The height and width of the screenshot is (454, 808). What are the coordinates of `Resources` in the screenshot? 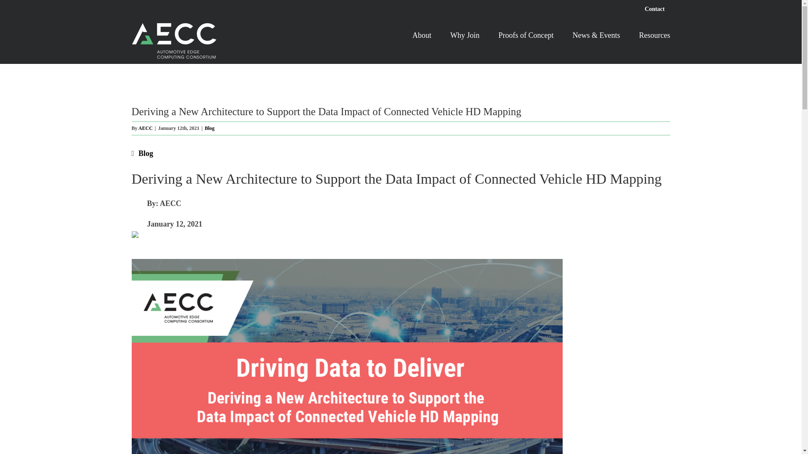 It's located at (655, 34).